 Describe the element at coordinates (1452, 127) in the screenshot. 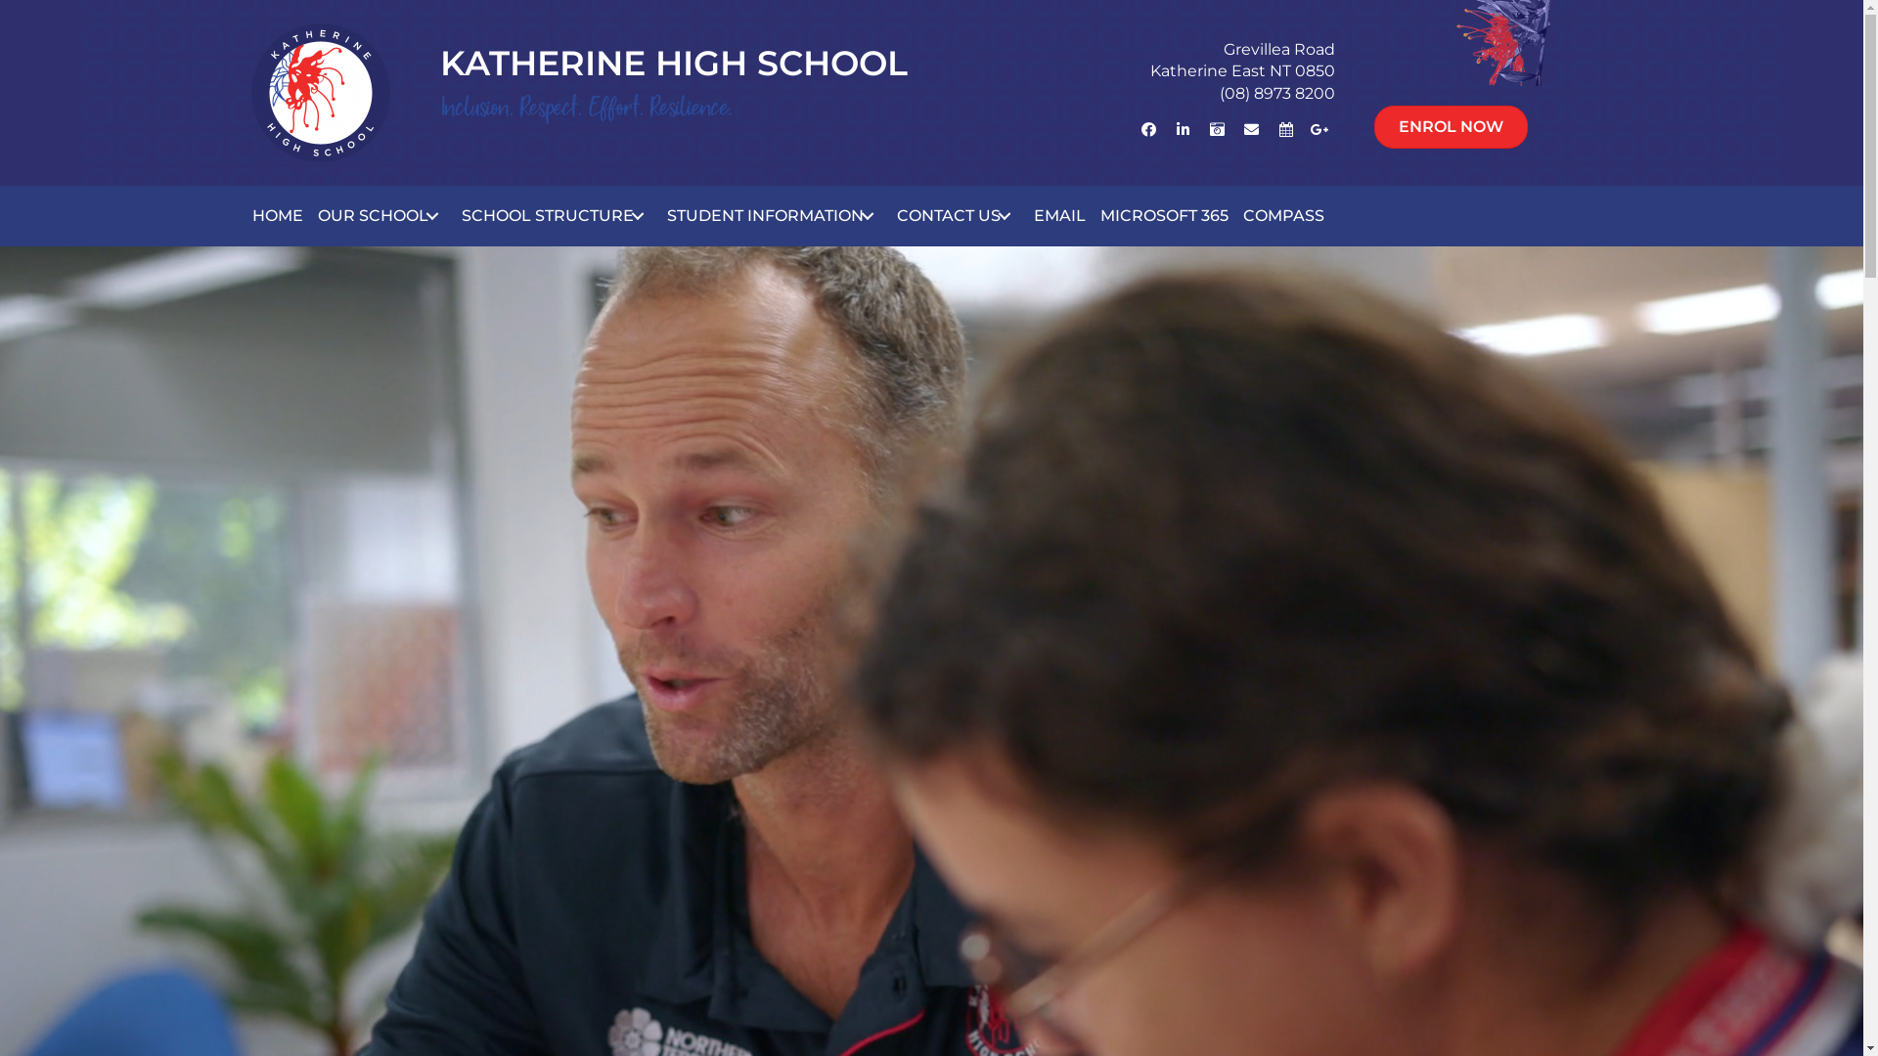

I see `ENROL NOW` at that location.